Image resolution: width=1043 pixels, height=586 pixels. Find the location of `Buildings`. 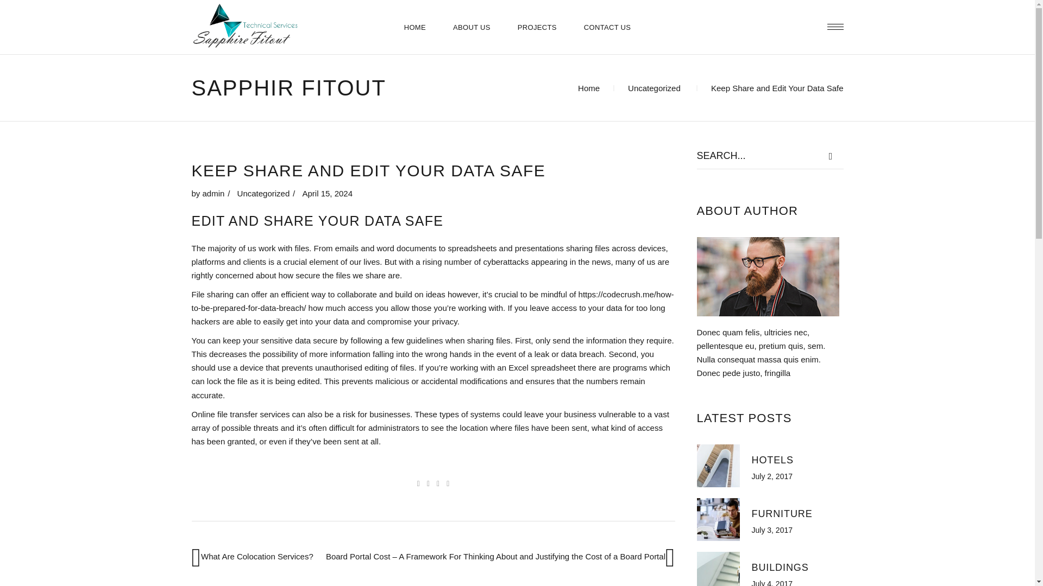

Buildings is located at coordinates (780, 568).